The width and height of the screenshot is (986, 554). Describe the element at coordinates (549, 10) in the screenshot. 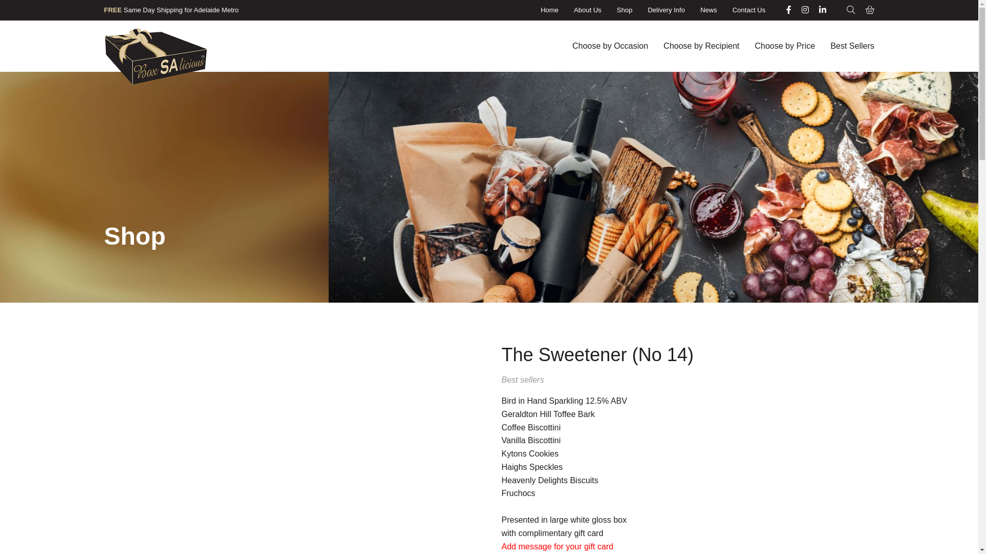

I see `Home` at that location.